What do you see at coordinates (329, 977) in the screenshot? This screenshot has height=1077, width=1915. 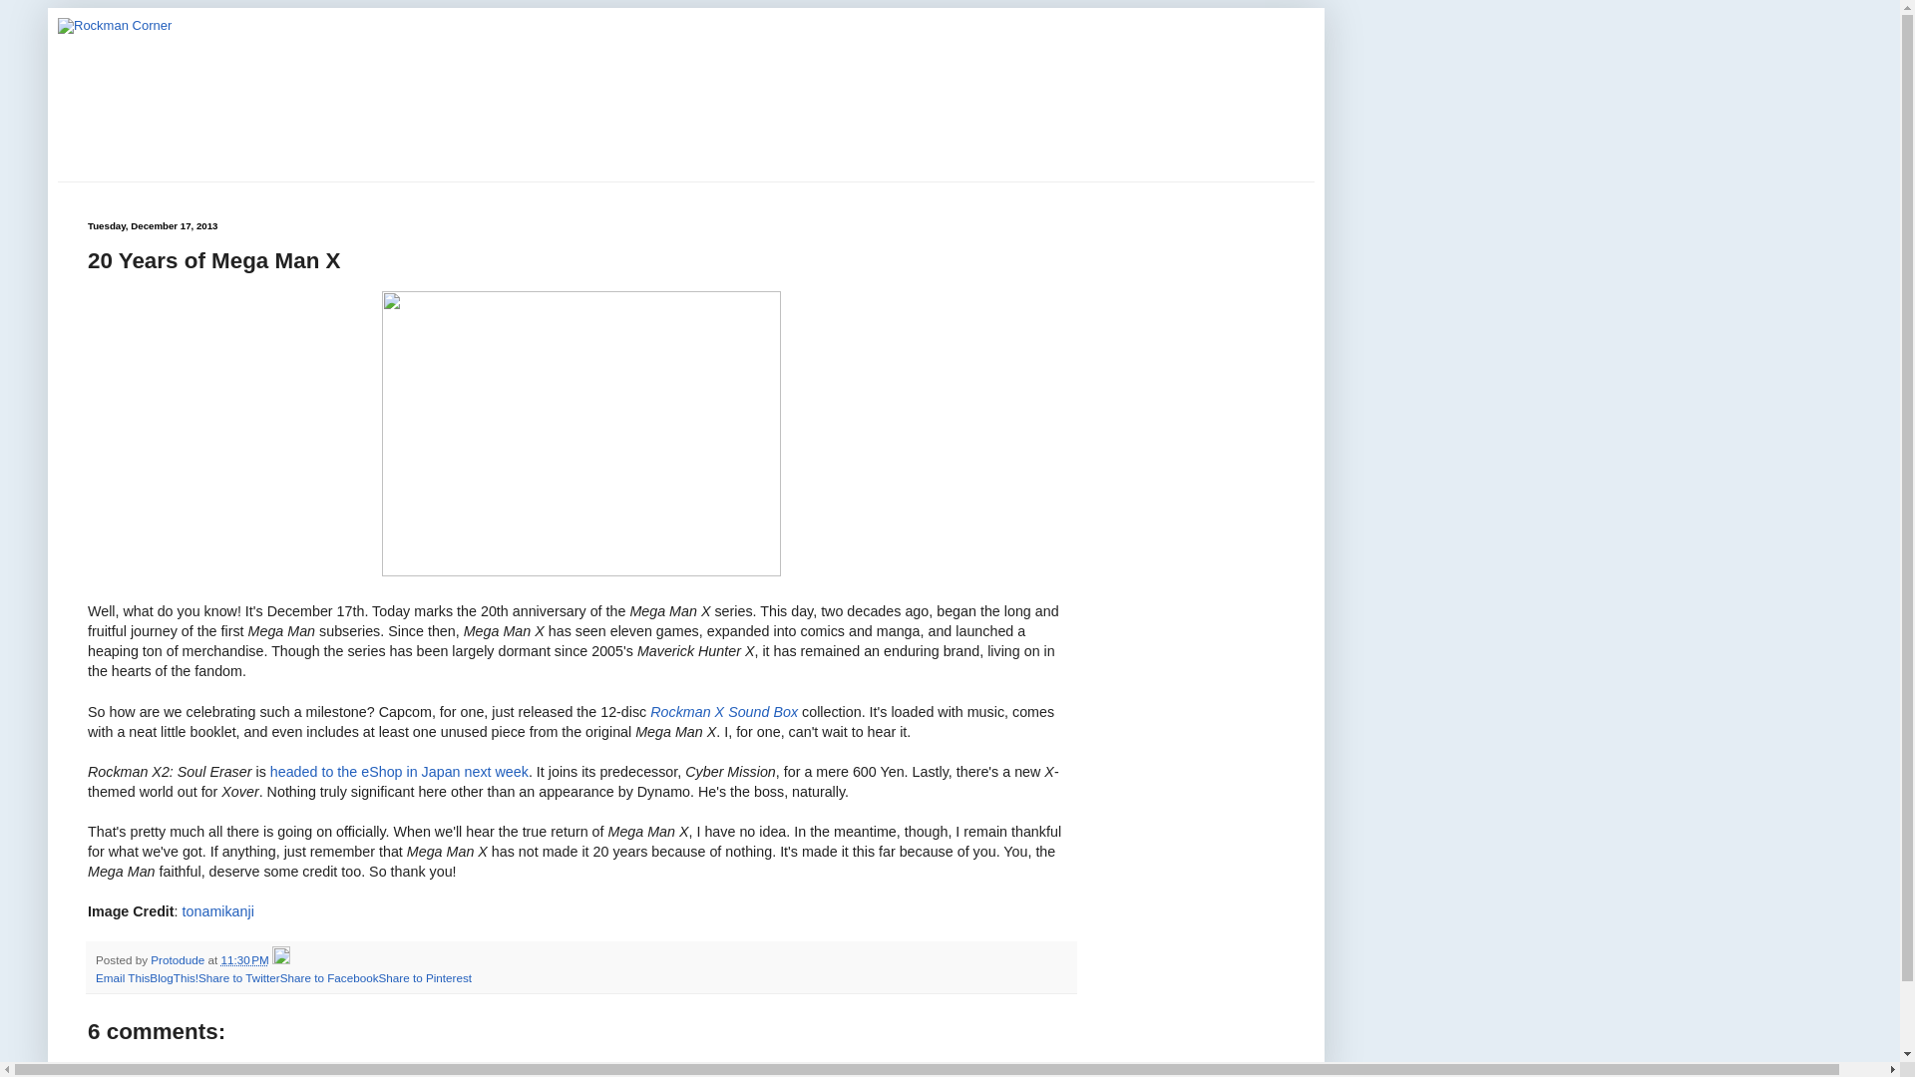 I see `Share to Facebook` at bounding box center [329, 977].